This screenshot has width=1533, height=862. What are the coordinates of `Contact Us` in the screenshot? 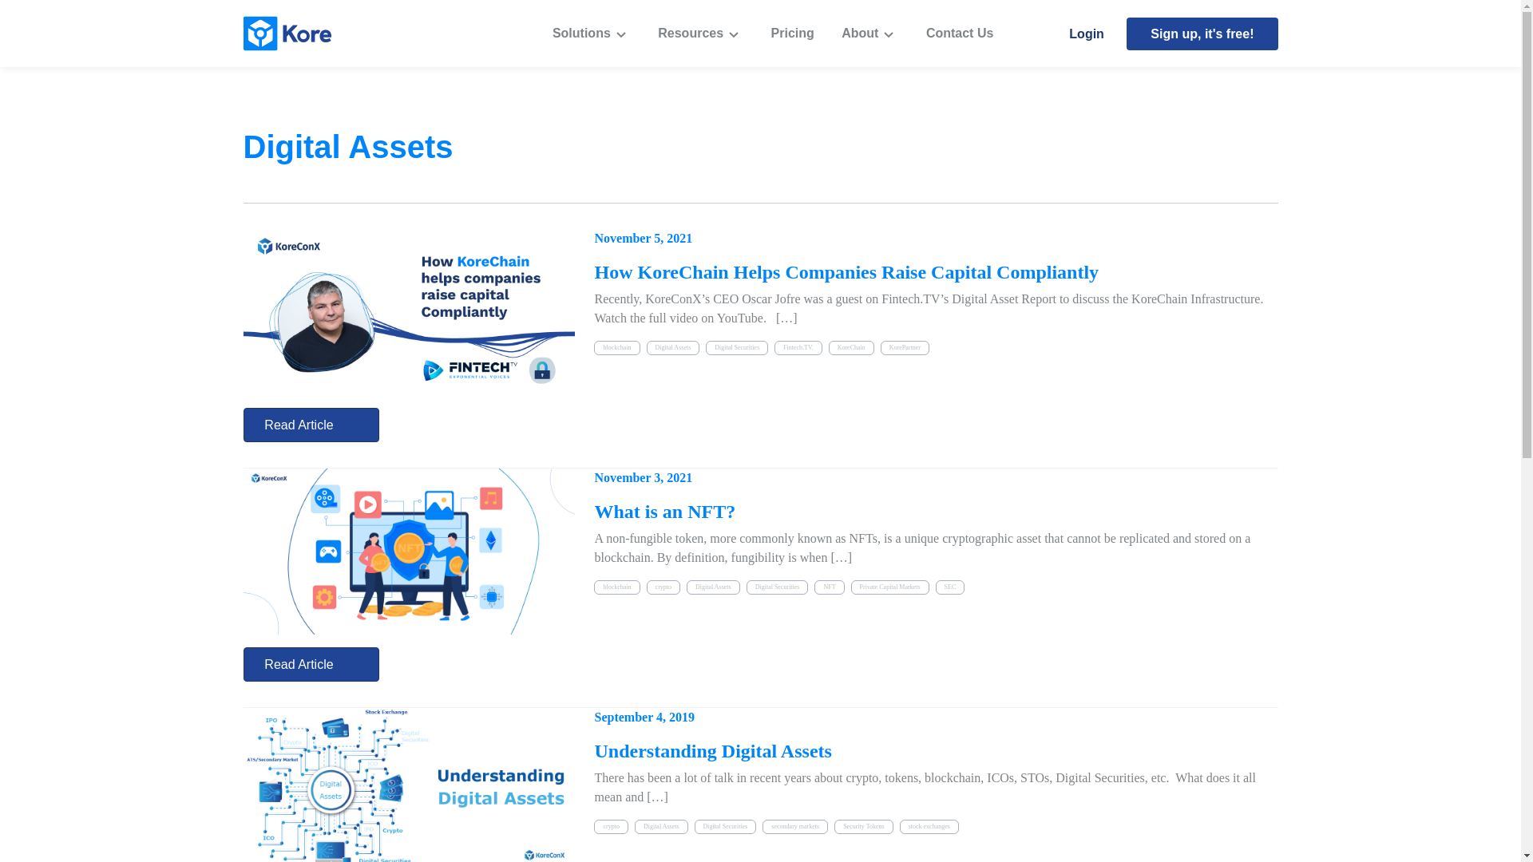 It's located at (960, 34).